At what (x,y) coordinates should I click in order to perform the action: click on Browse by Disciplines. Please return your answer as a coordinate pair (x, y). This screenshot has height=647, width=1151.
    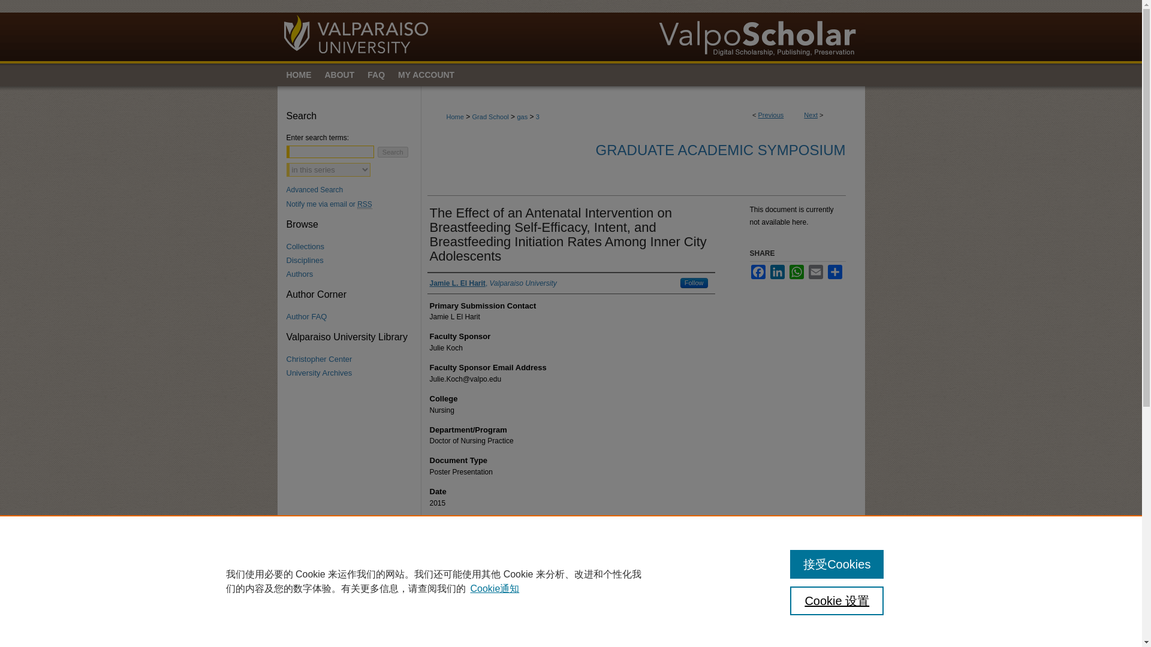
    Looking at the image, I should click on (354, 260).